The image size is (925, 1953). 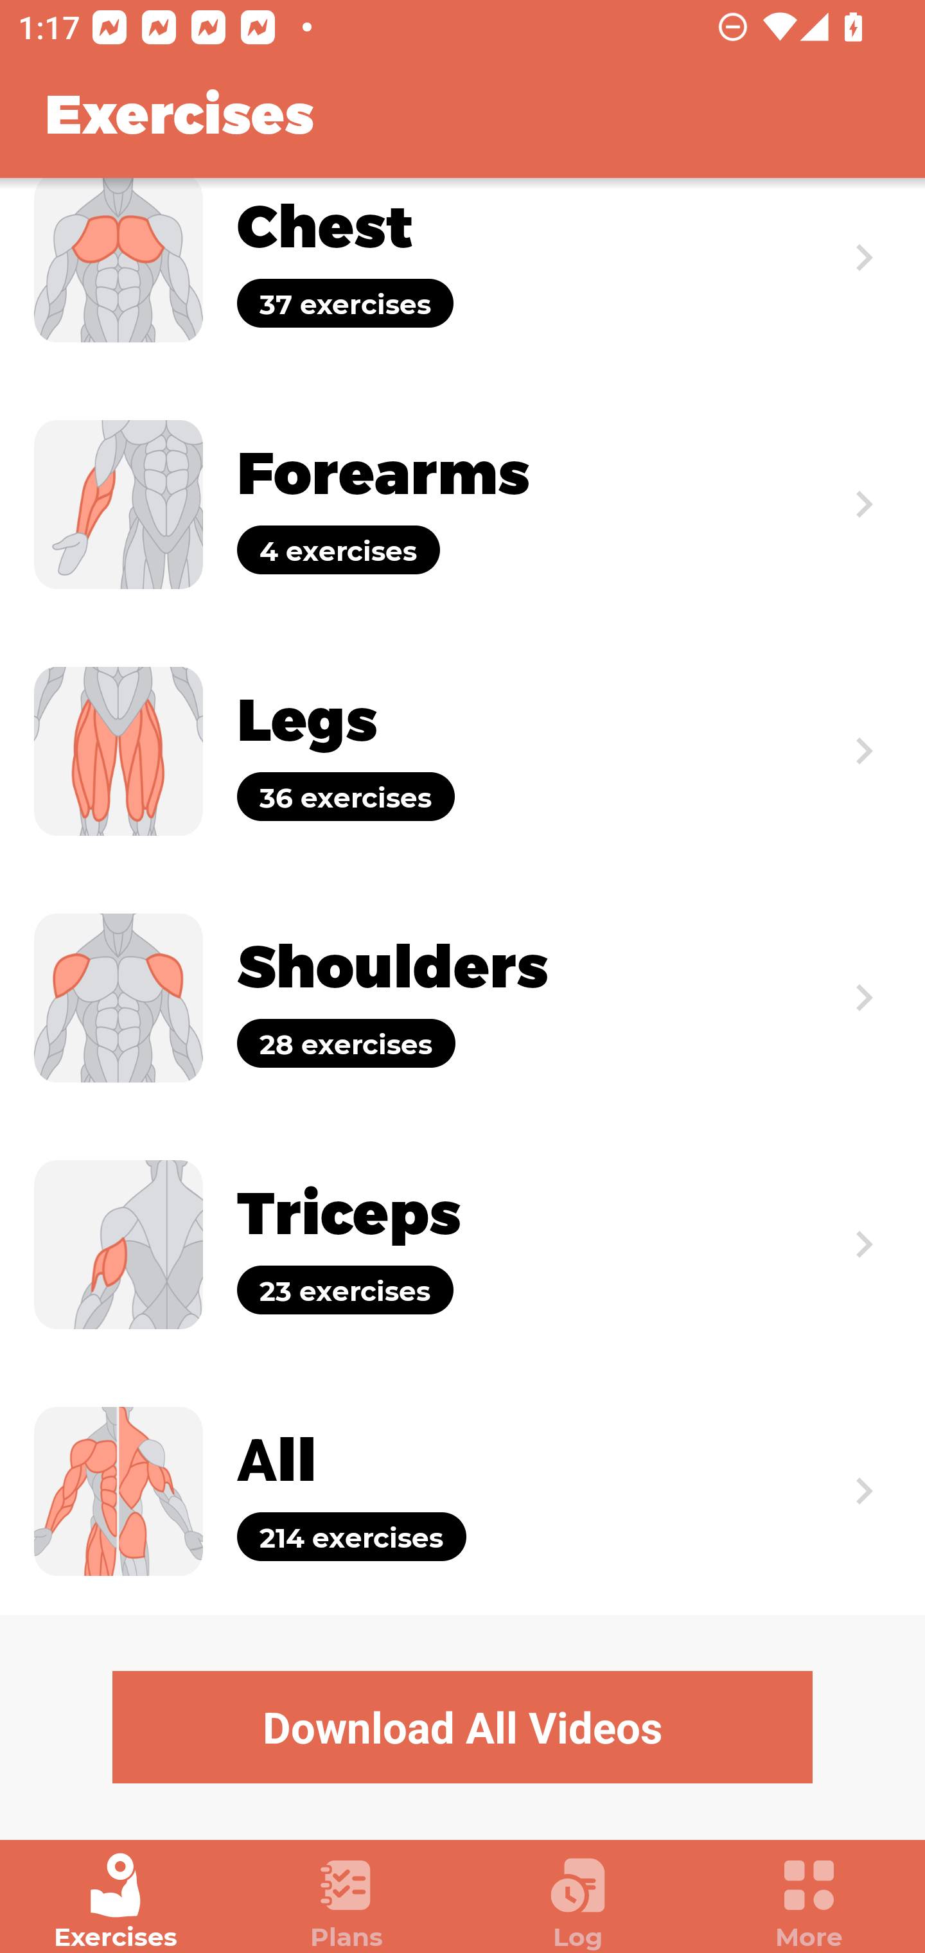 I want to click on Exercise Triceps 23 exercises, so click(x=463, y=1245).